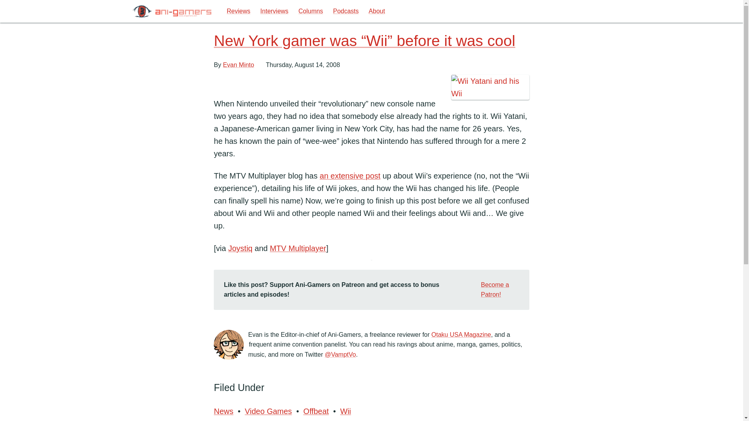 The image size is (749, 421). What do you see at coordinates (345, 411) in the screenshot?
I see `Wii` at bounding box center [345, 411].